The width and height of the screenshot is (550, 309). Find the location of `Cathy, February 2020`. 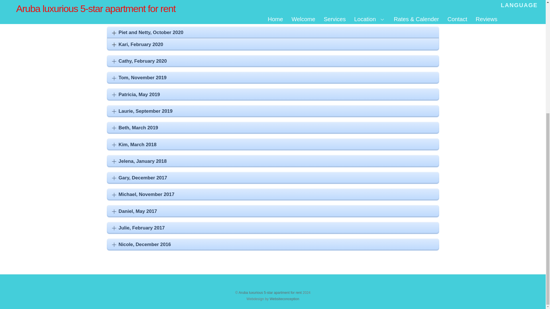

Cathy, February 2020 is located at coordinates (139, 61).